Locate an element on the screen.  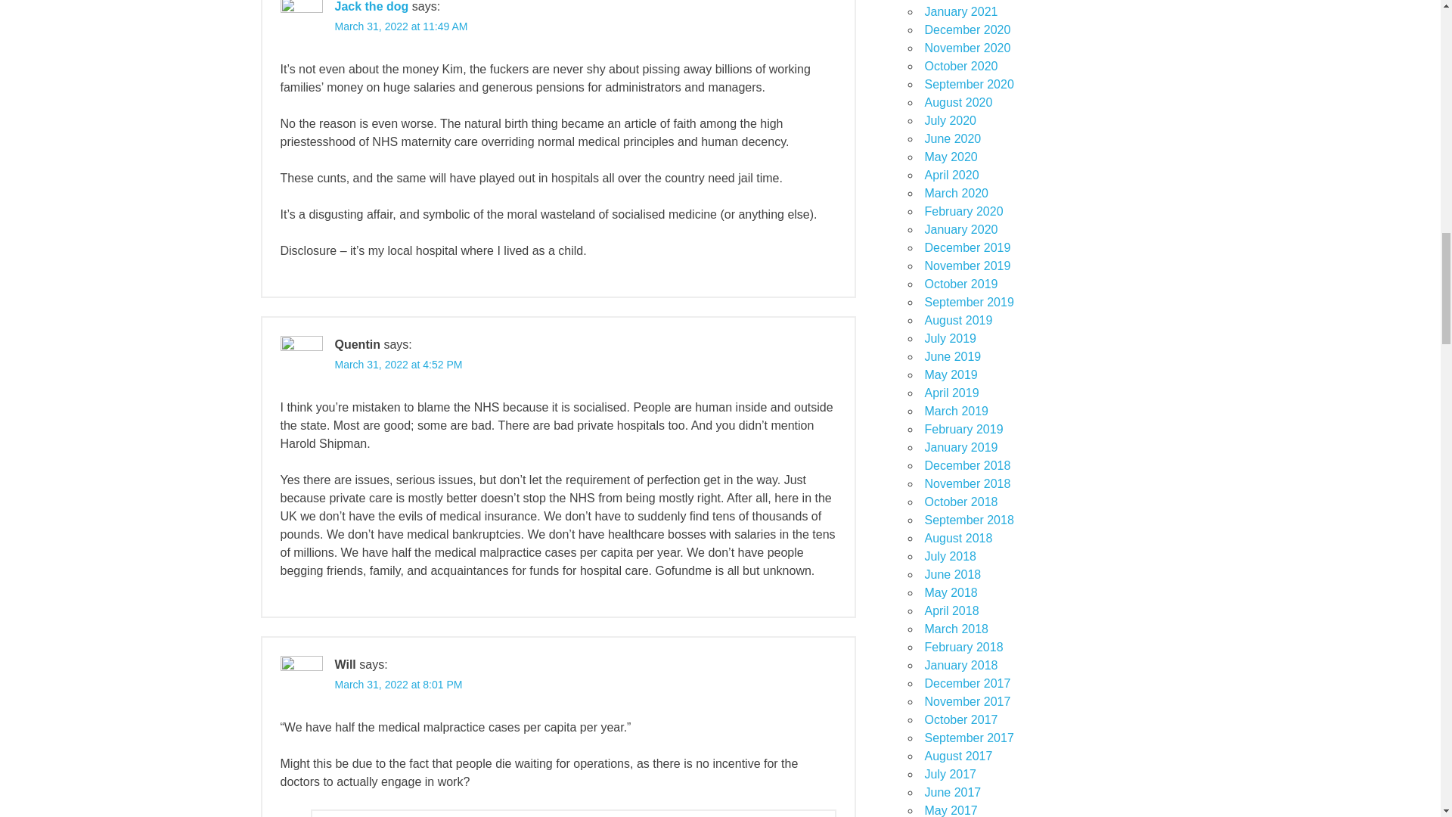
Jack the dog is located at coordinates (371, 6).